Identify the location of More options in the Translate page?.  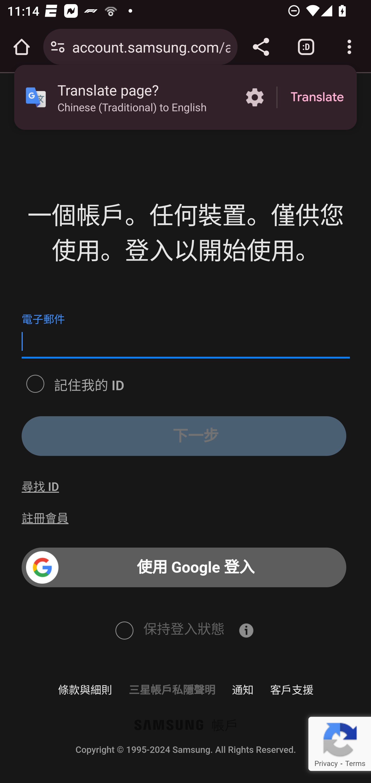
(255, 97).